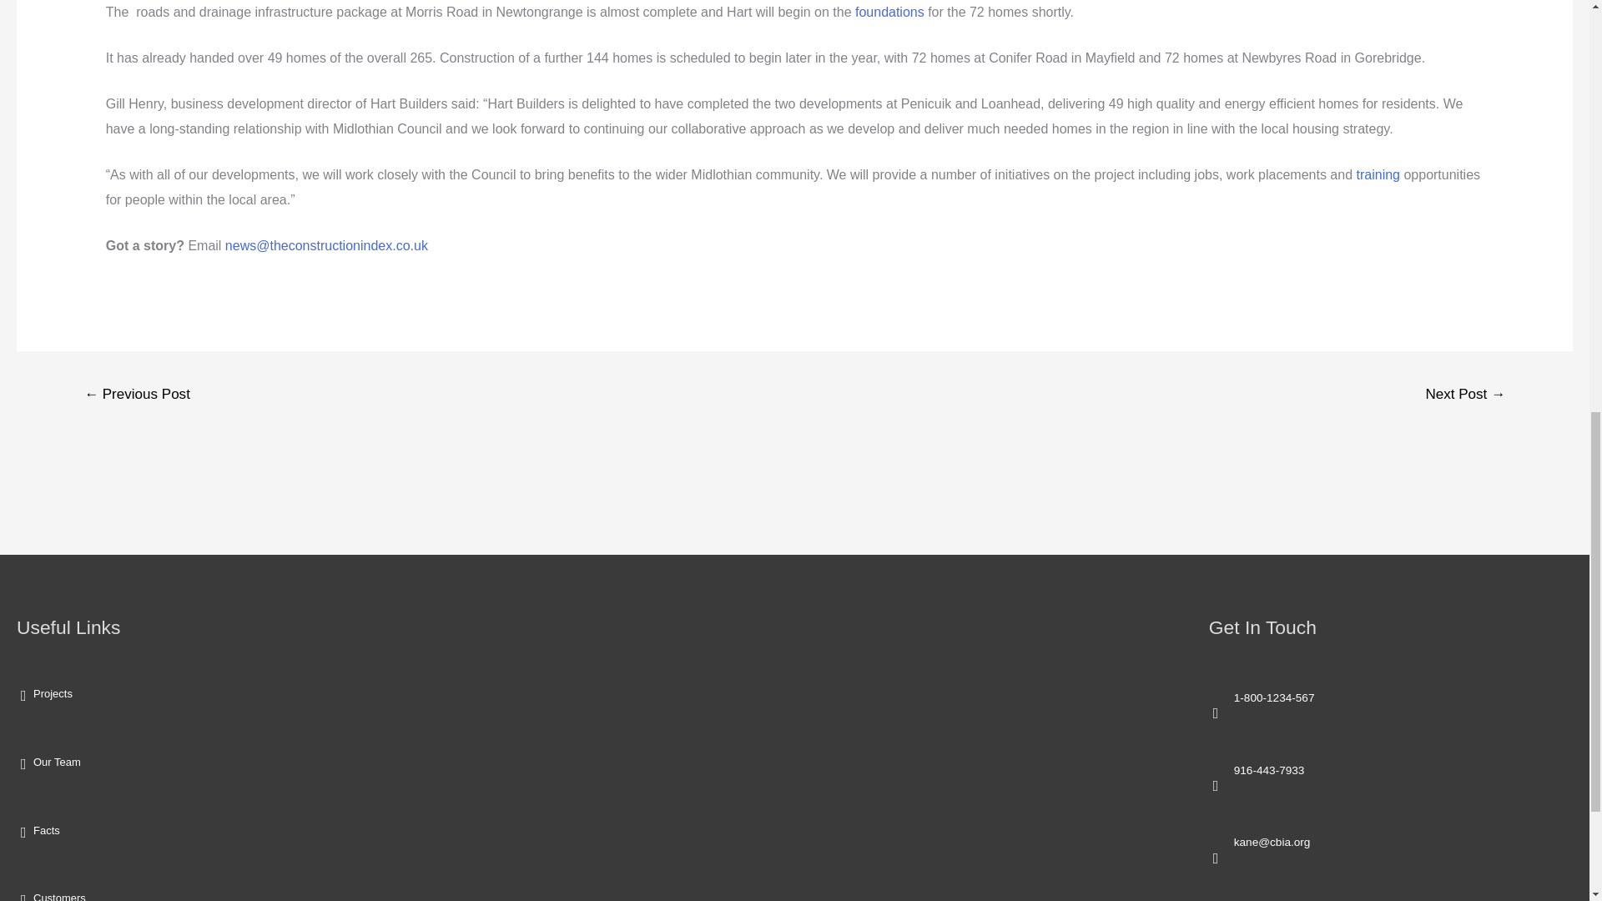  Describe the element at coordinates (1378, 174) in the screenshot. I see `Search for suppliers of Training` at that location.